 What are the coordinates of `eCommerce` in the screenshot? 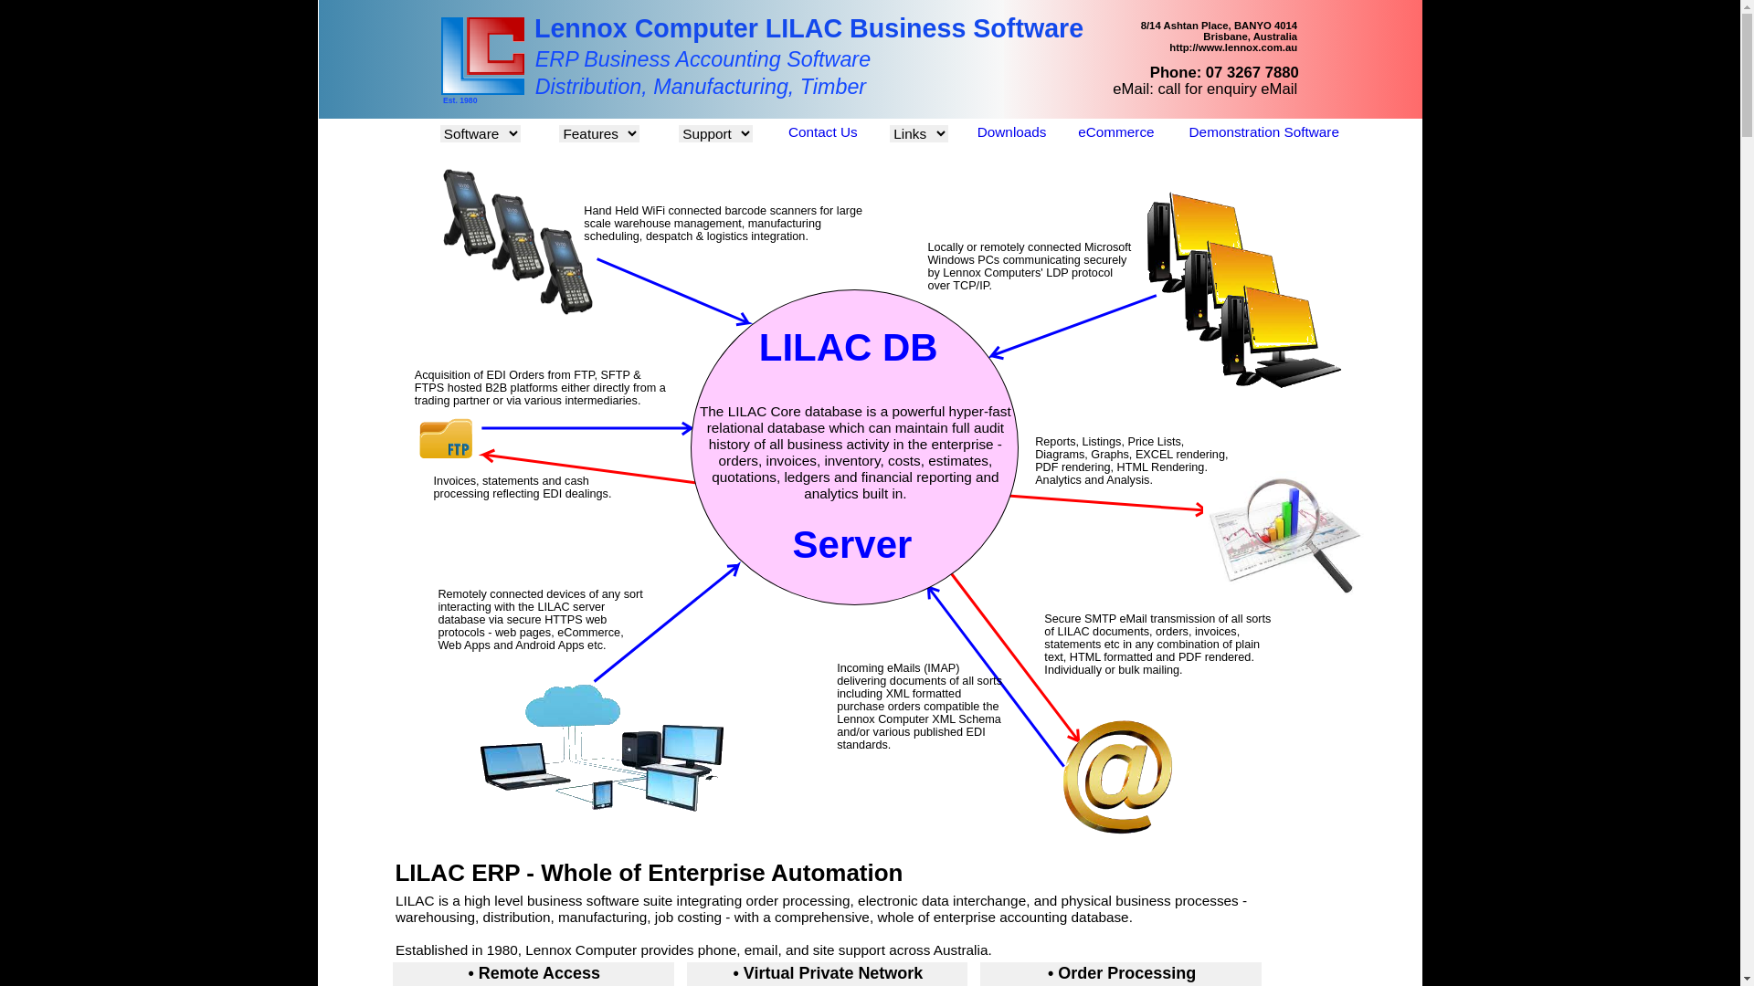 It's located at (1116, 131).